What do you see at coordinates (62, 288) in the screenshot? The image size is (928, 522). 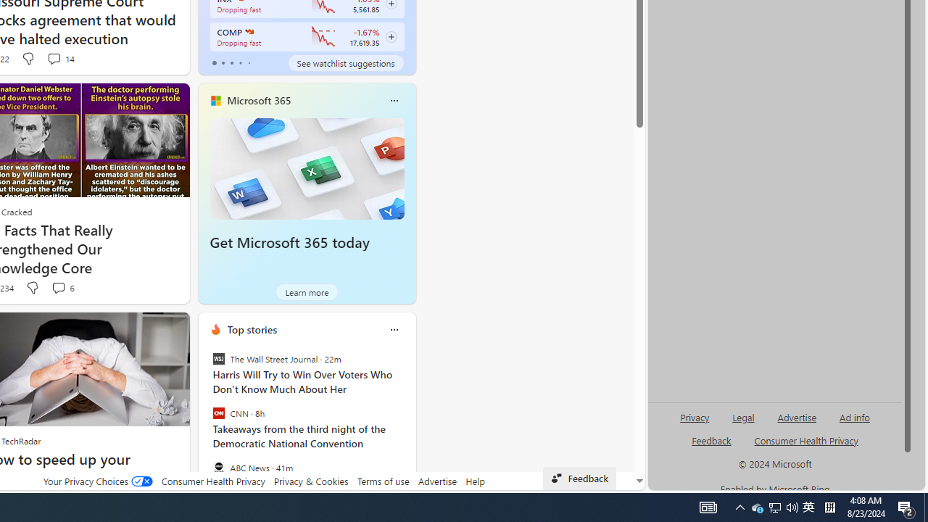 I see `View comments 6 Comment` at bounding box center [62, 288].